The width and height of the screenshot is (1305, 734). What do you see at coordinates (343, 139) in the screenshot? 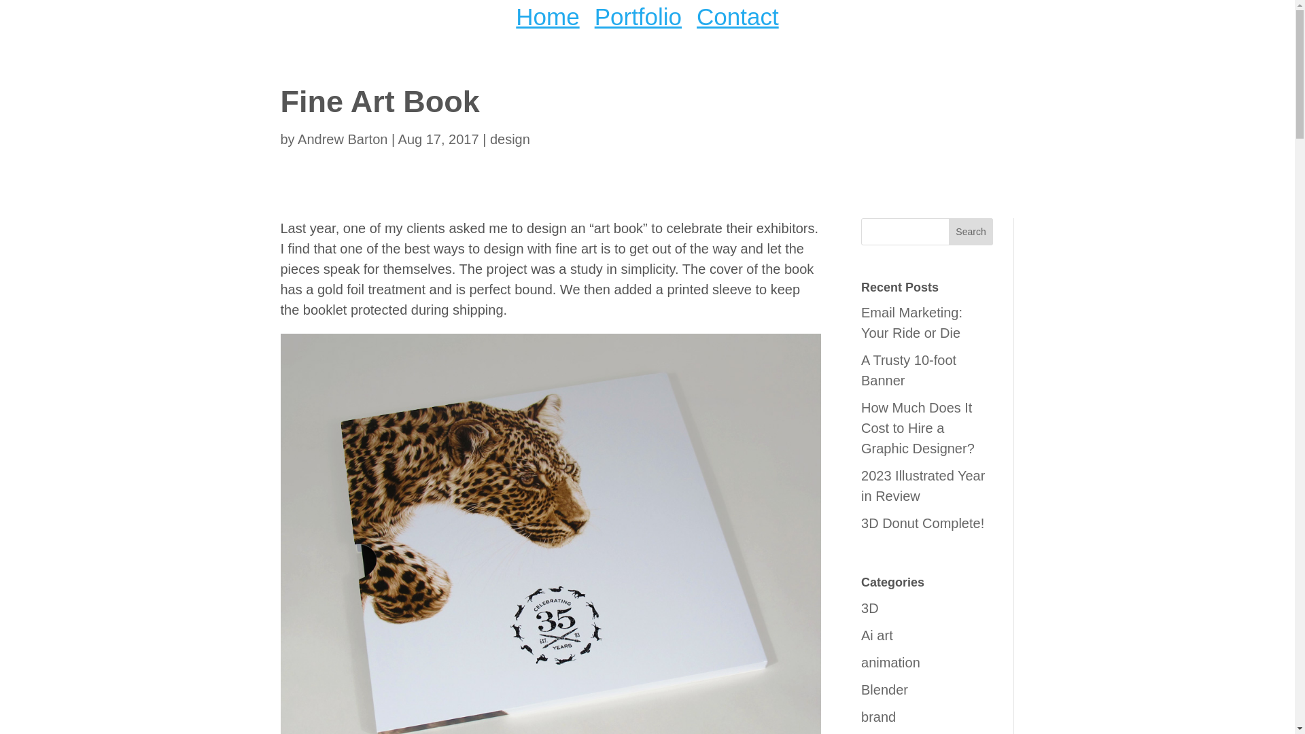
I see `Posts by Andrew Barton` at bounding box center [343, 139].